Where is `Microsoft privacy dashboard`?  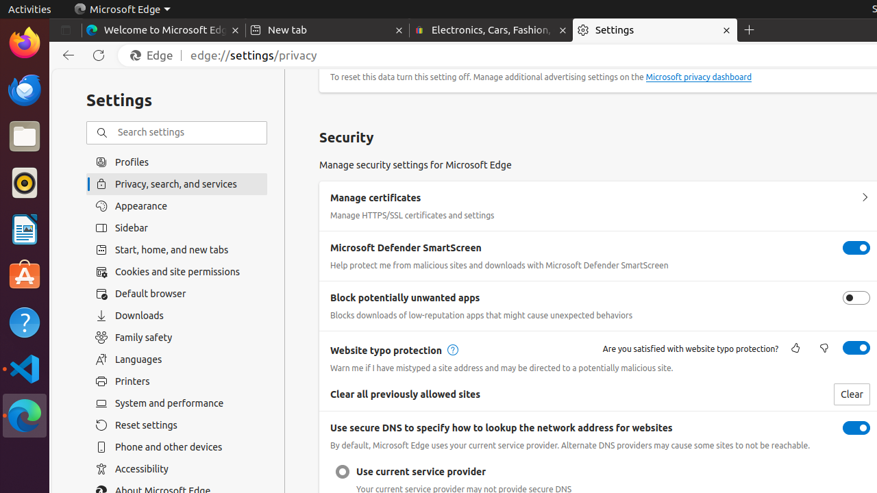
Microsoft privacy dashboard is located at coordinates (699, 77).